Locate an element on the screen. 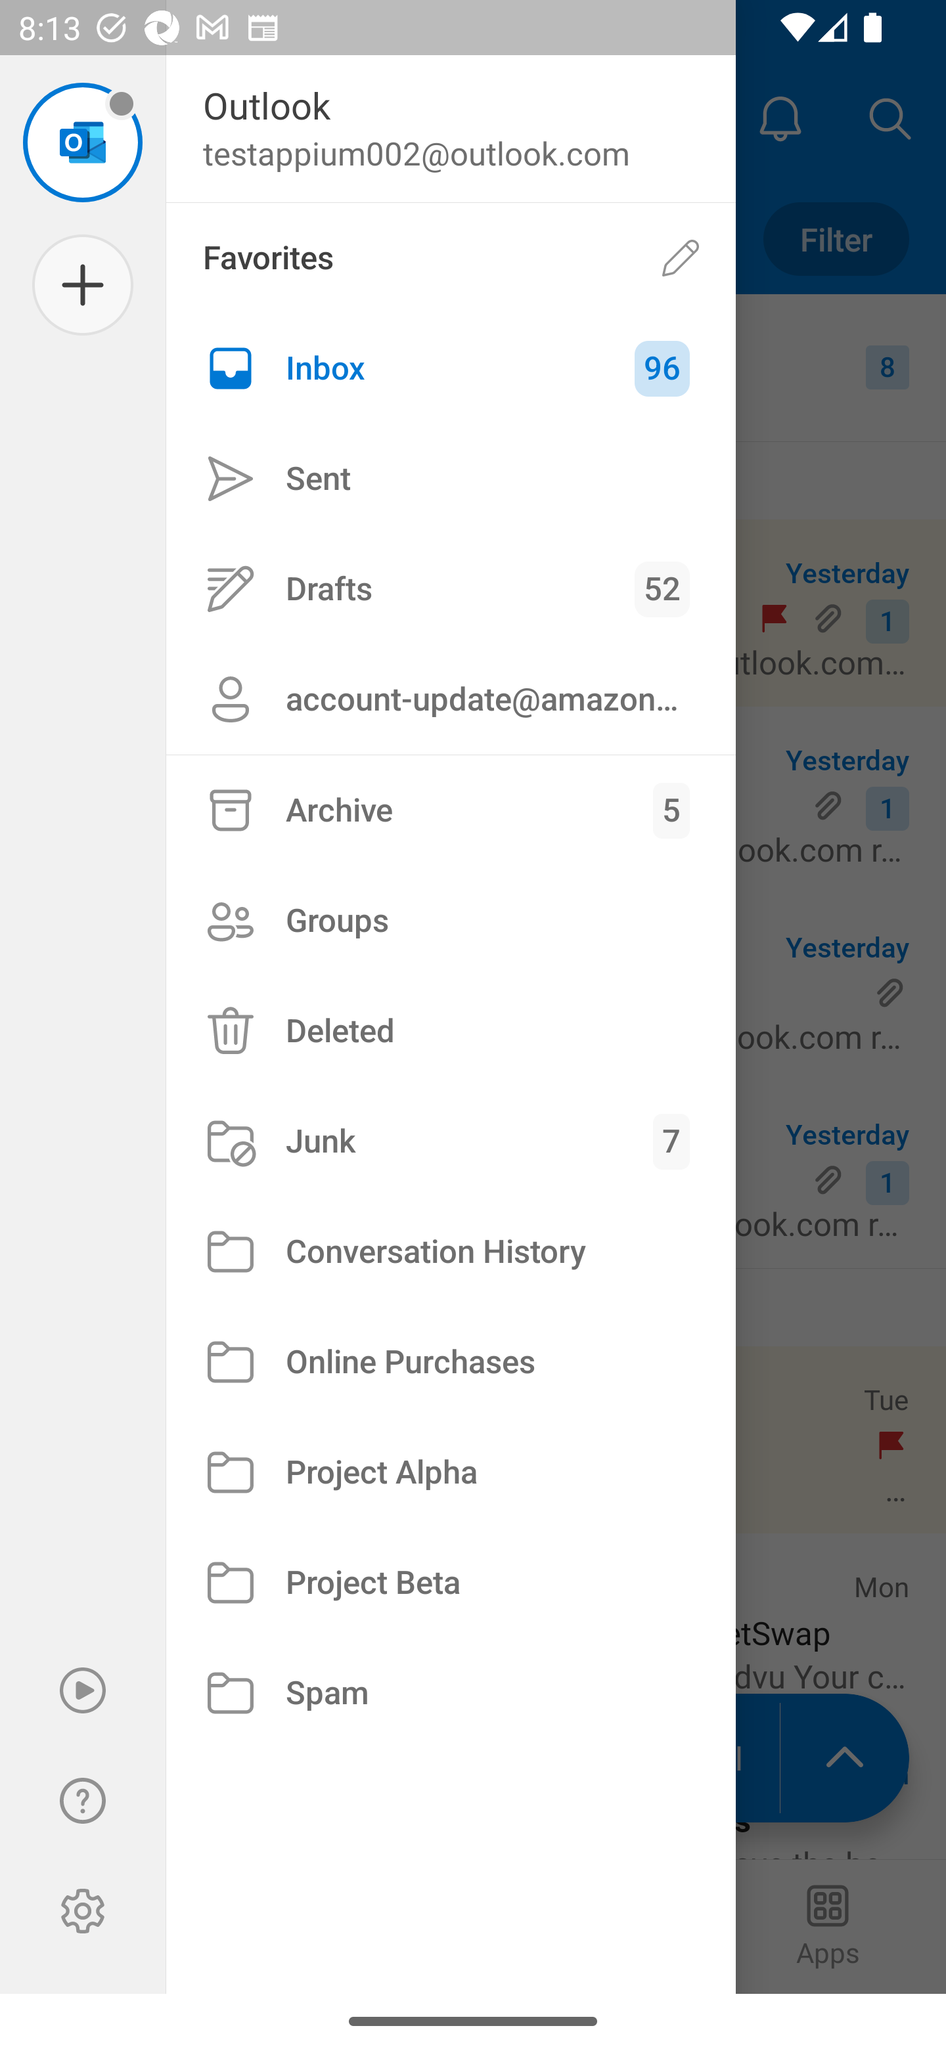 Image resolution: width=946 pixels, height=2049 pixels. Drafts Drafts, 52 unread emails is located at coordinates (451, 588).